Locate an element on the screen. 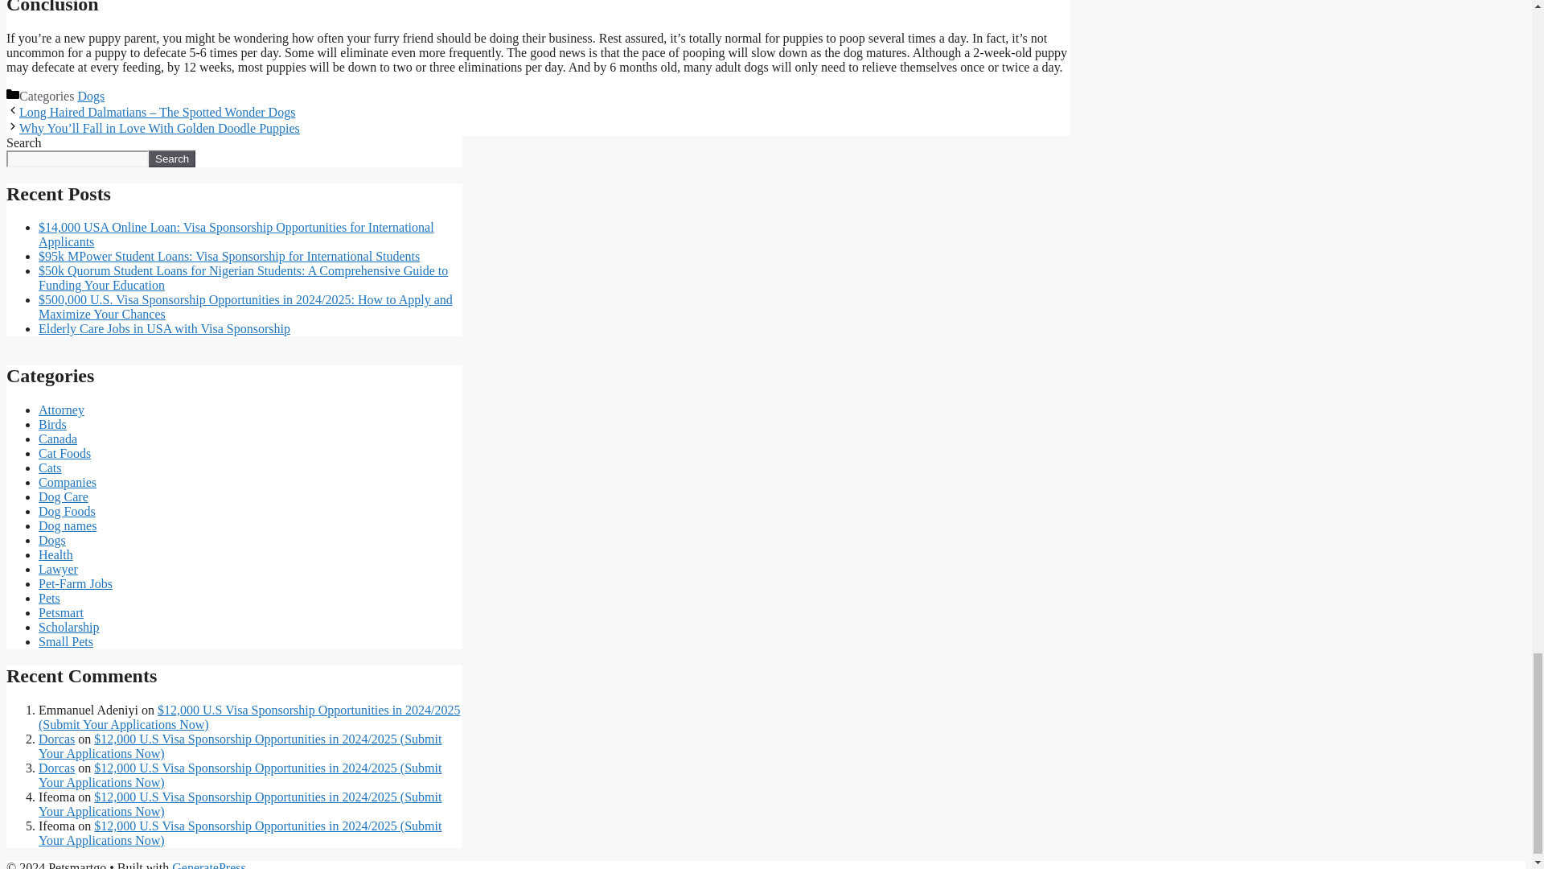  Health is located at coordinates (55, 554).